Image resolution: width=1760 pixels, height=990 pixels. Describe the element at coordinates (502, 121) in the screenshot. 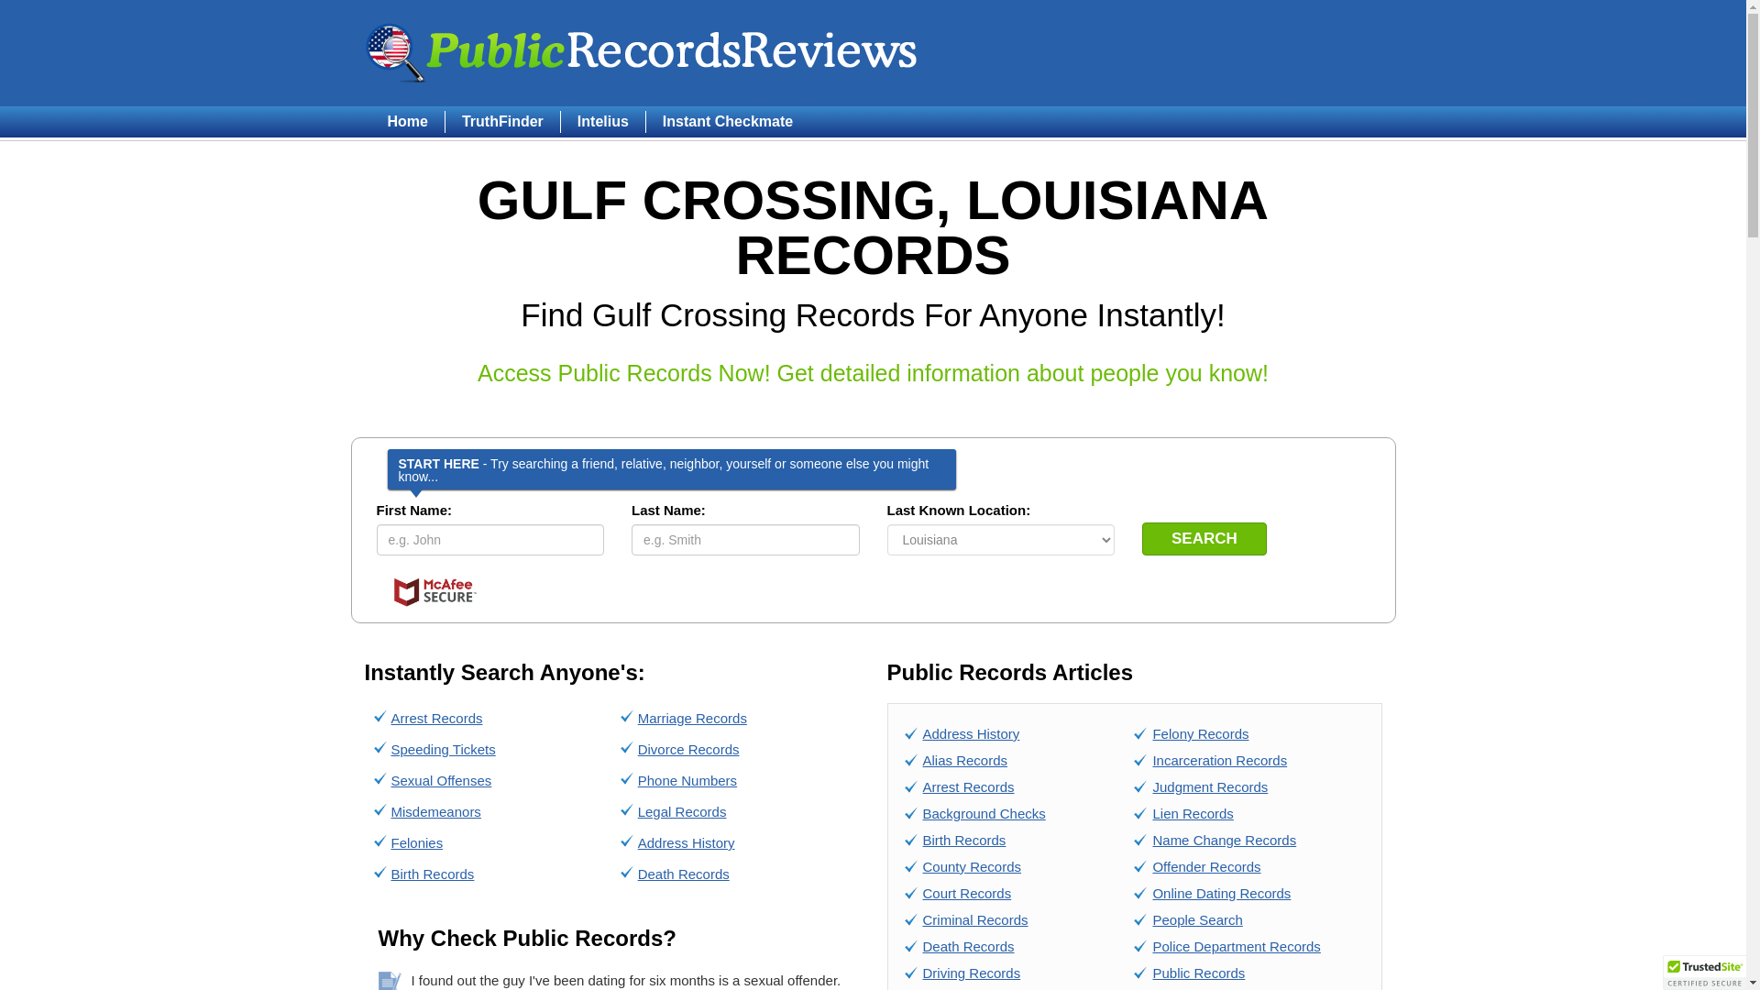

I see `TruthFinder` at that location.